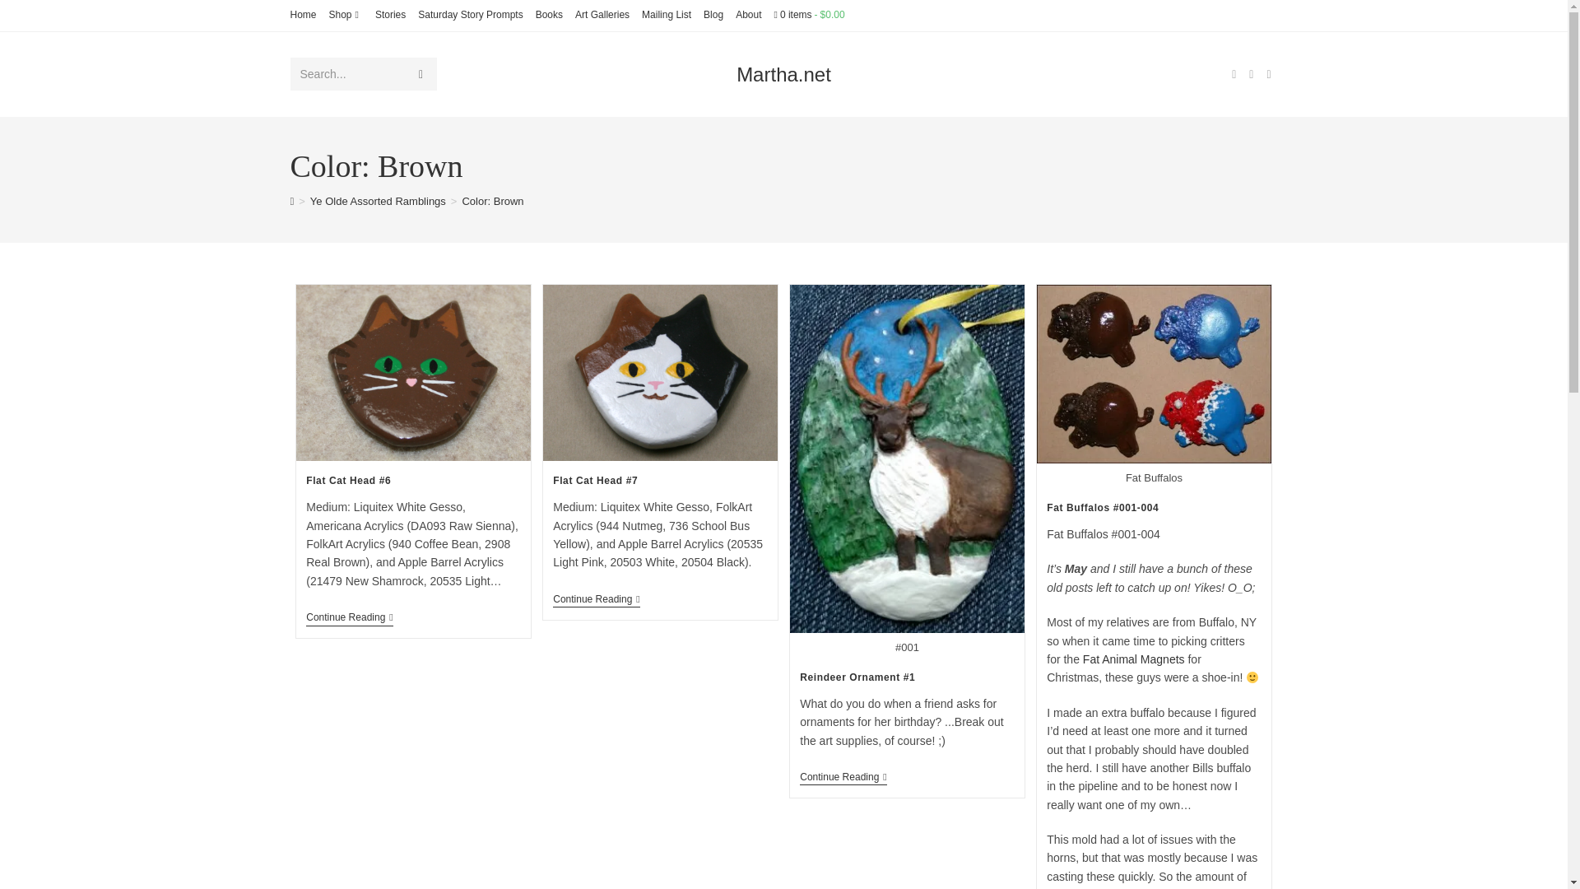 The height and width of the screenshot is (889, 1580). Describe the element at coordinates (492, 201) in the screenshot. I see `Color: Brown` at that location.